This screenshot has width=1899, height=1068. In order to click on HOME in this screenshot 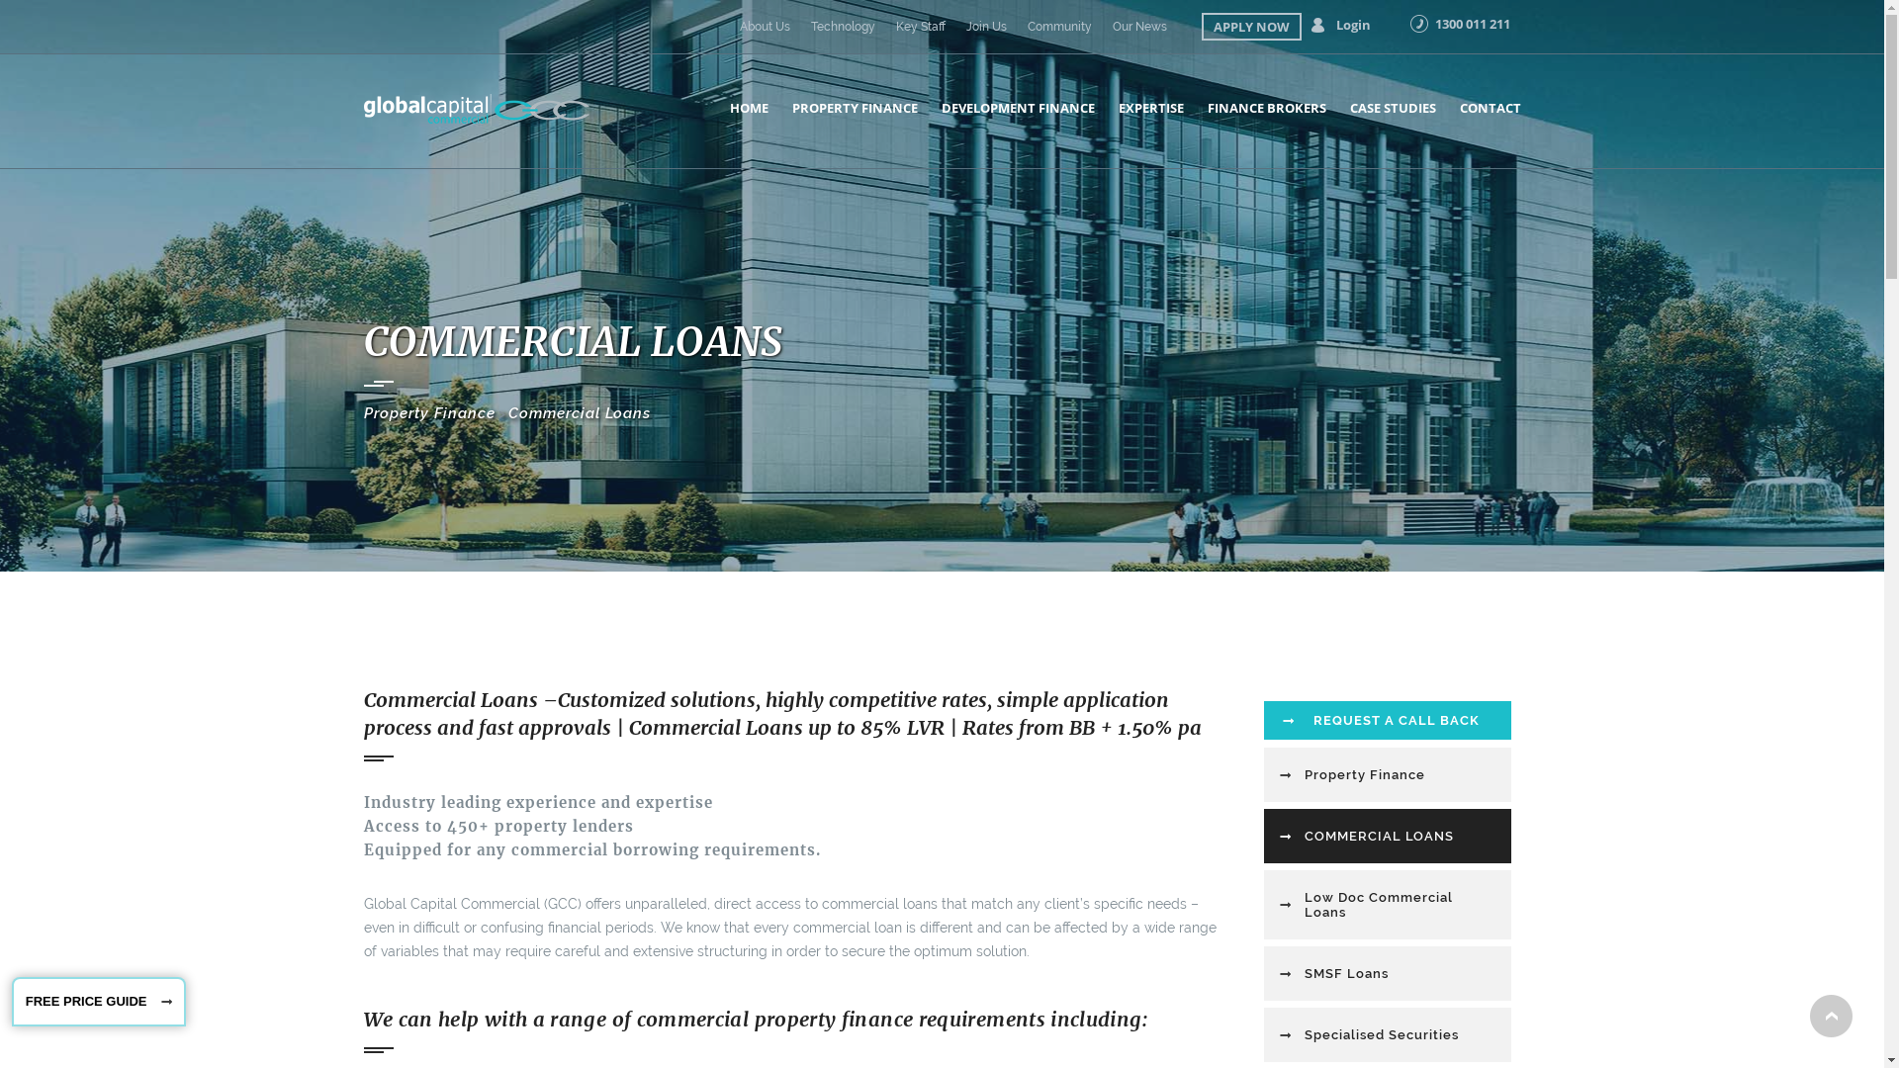, I will do `click(750, 108)`.